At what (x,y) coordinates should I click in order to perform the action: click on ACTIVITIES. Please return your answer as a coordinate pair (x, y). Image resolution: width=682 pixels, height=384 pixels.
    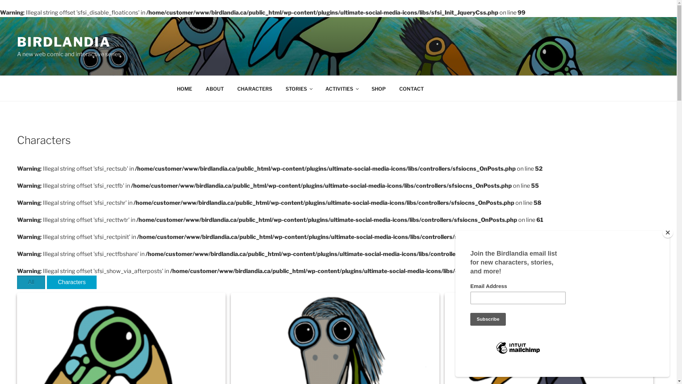
    Looking at the image, I should click on (342, 88).